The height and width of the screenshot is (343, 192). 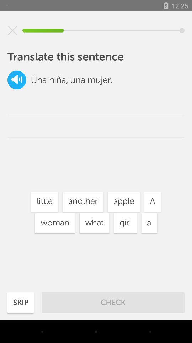 What do you see at coordinates (124, 202) in the screenshot?
I see `turn off icon below the mujer.` at bounding box center [124, 202].